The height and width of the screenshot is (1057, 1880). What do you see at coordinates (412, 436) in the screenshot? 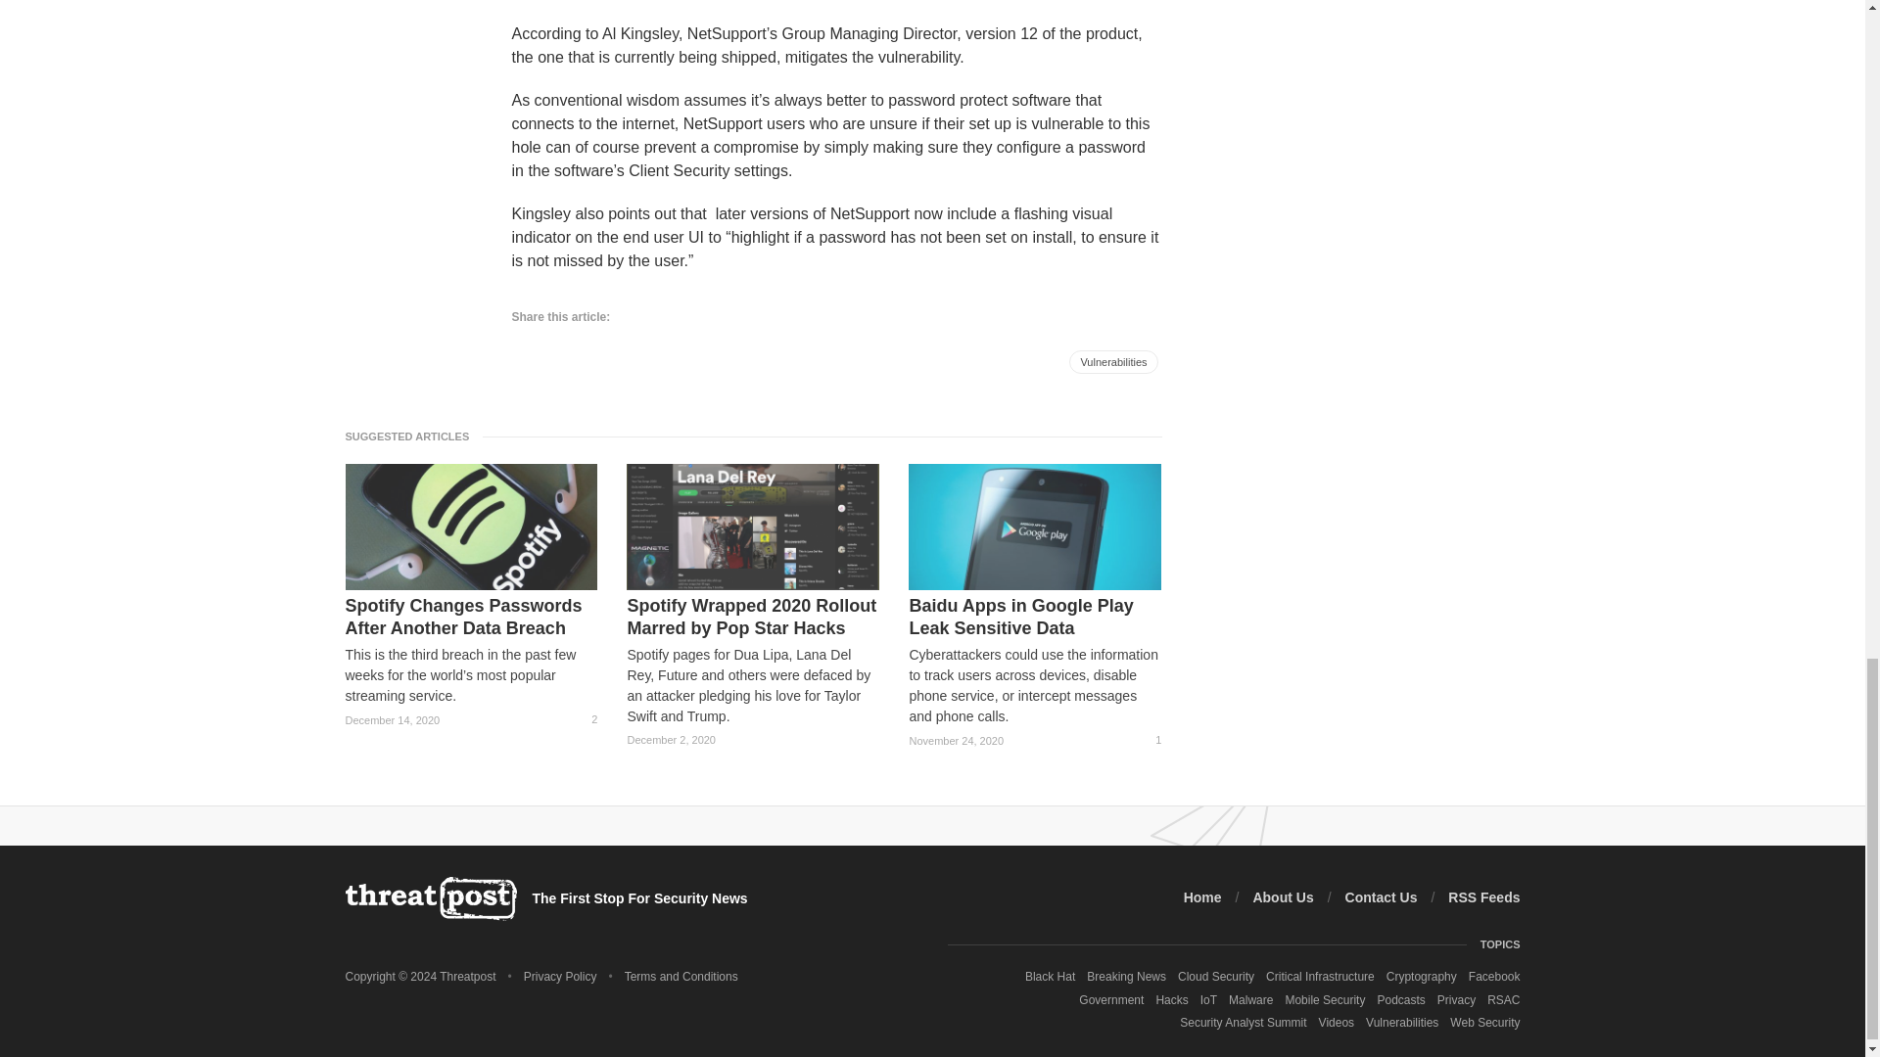
I see `SUGGESTED ARTICLES` at bounding box center [412, 436].